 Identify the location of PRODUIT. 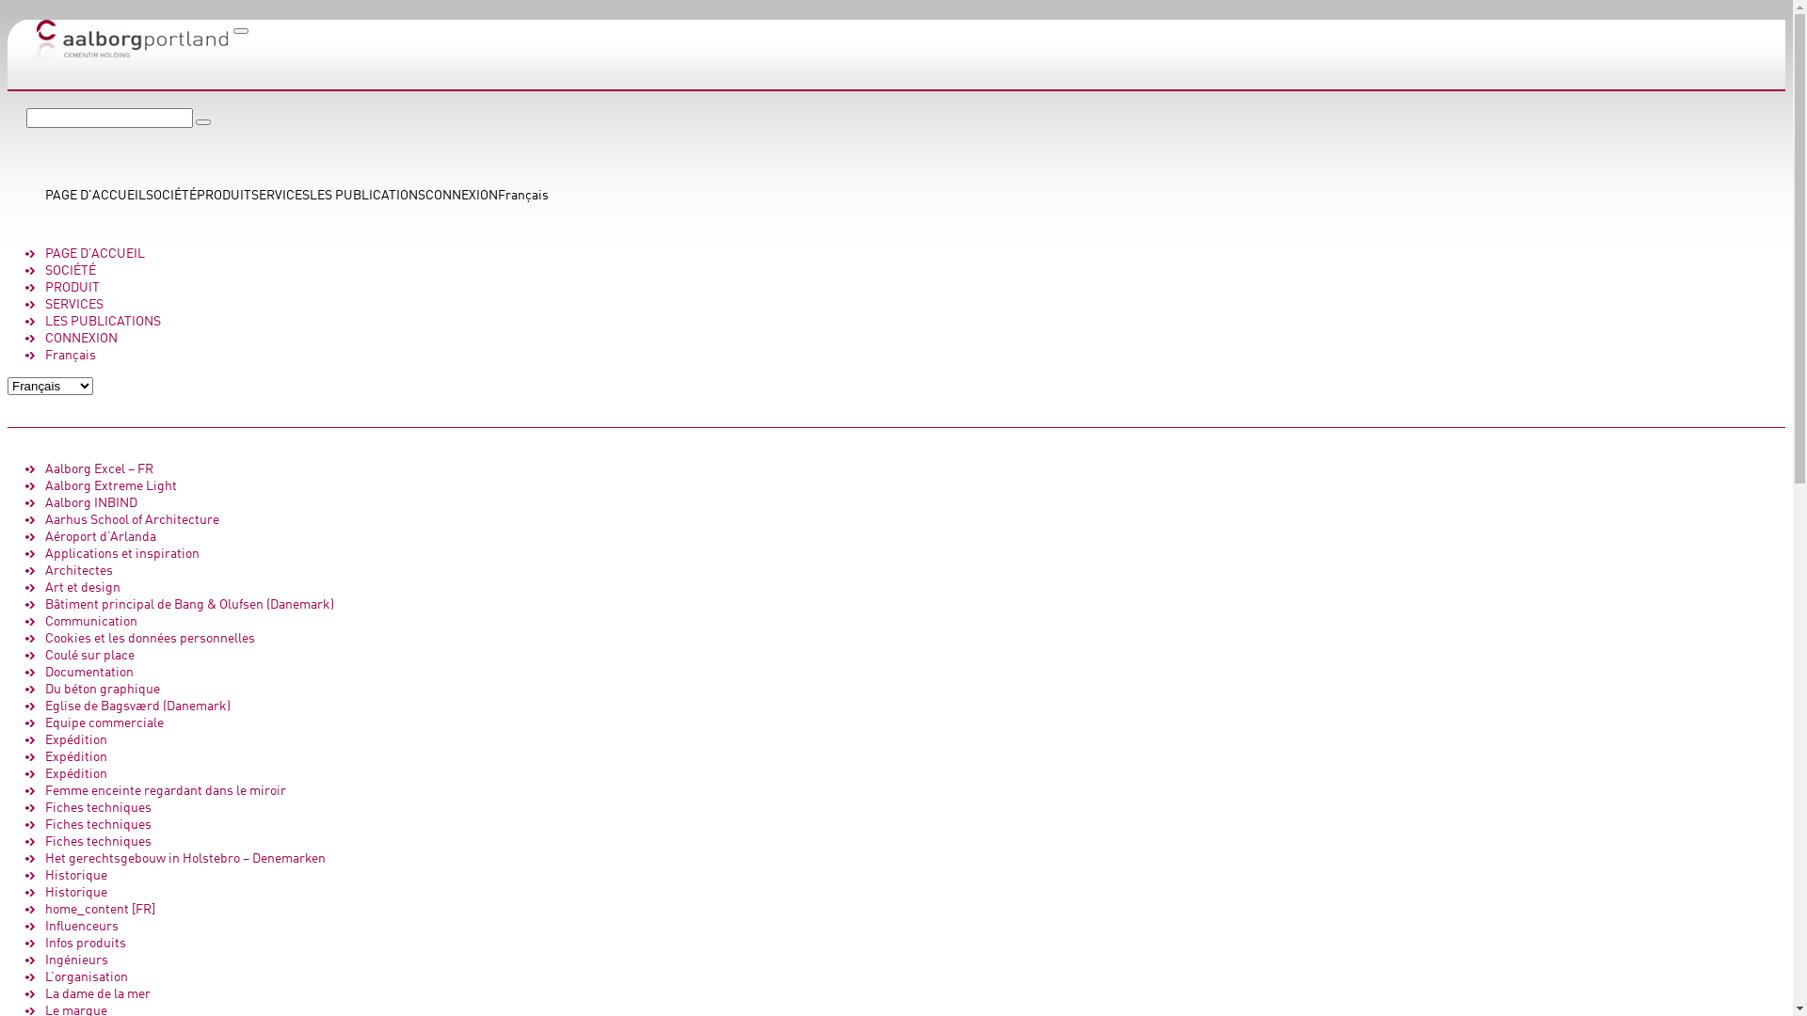
(224, 196).